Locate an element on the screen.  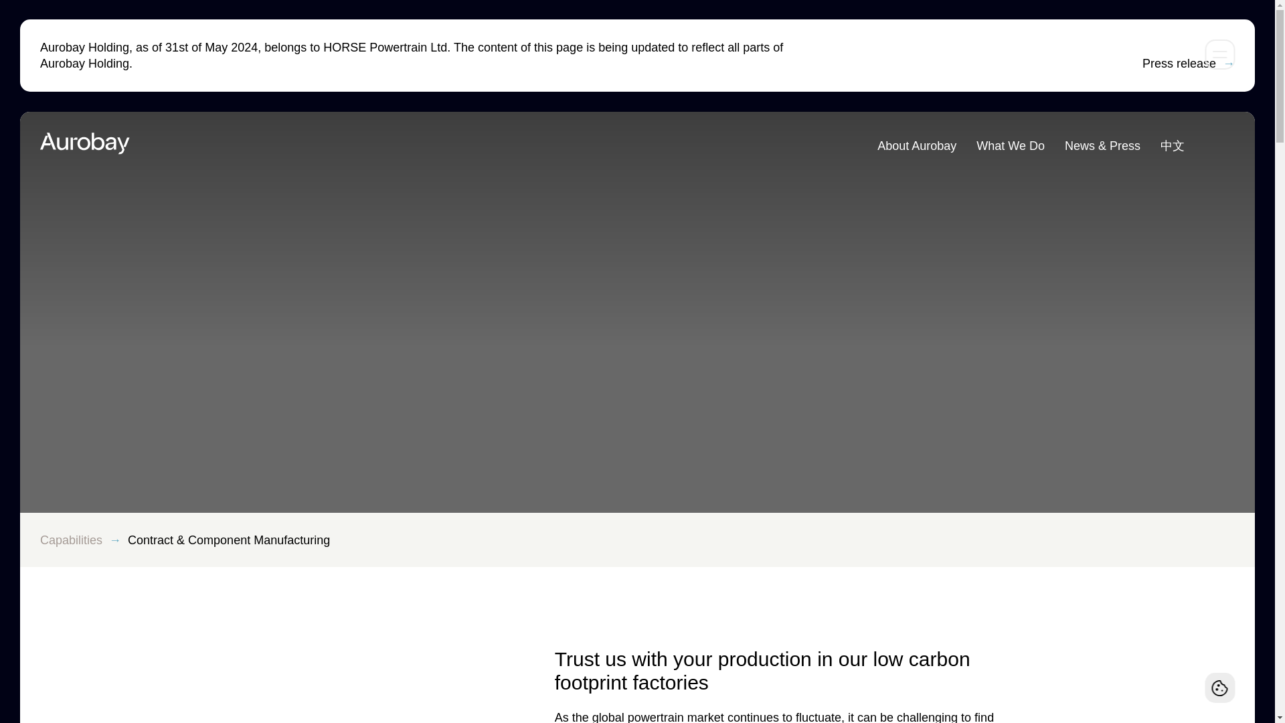
Read more about Aurobay is located at coordinates (917, 146).